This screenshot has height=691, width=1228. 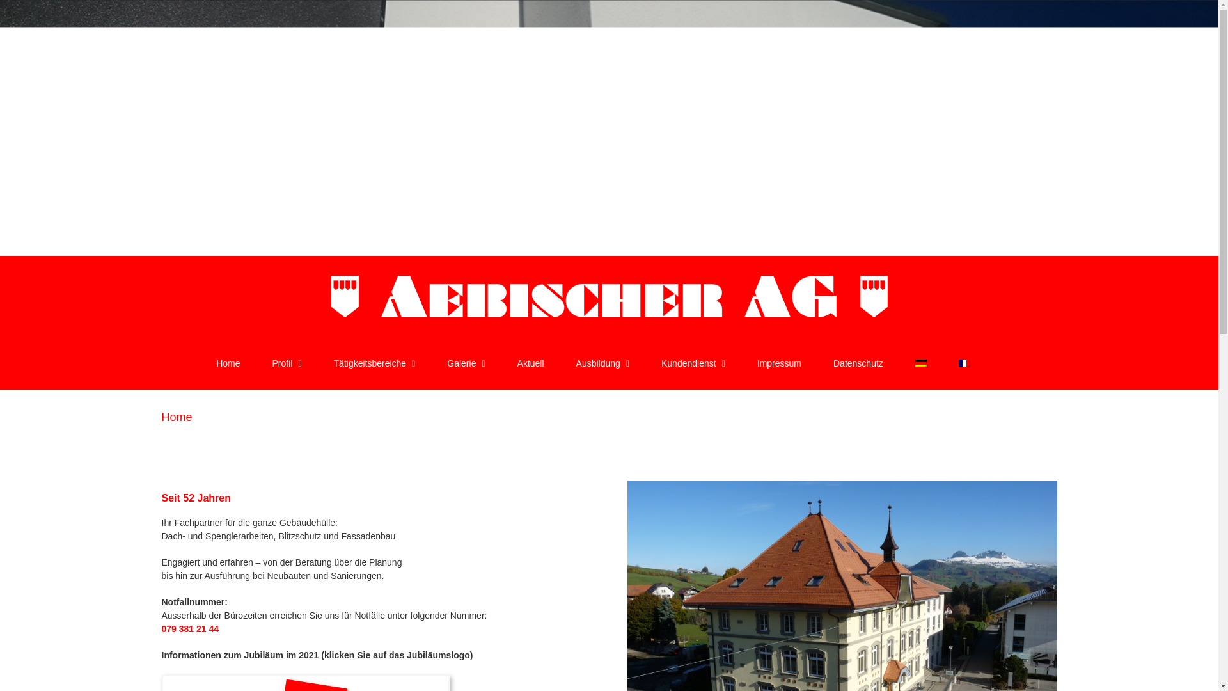 What do you see at coordinates (842, 485) in the screenshot?
I see `st-01` at bounding box center [842, 485].